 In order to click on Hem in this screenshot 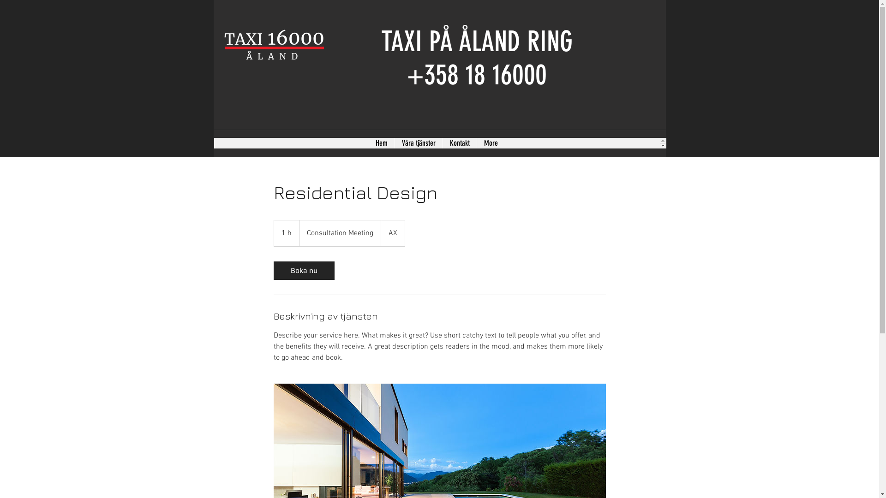, I will do `click(381, 143)`.